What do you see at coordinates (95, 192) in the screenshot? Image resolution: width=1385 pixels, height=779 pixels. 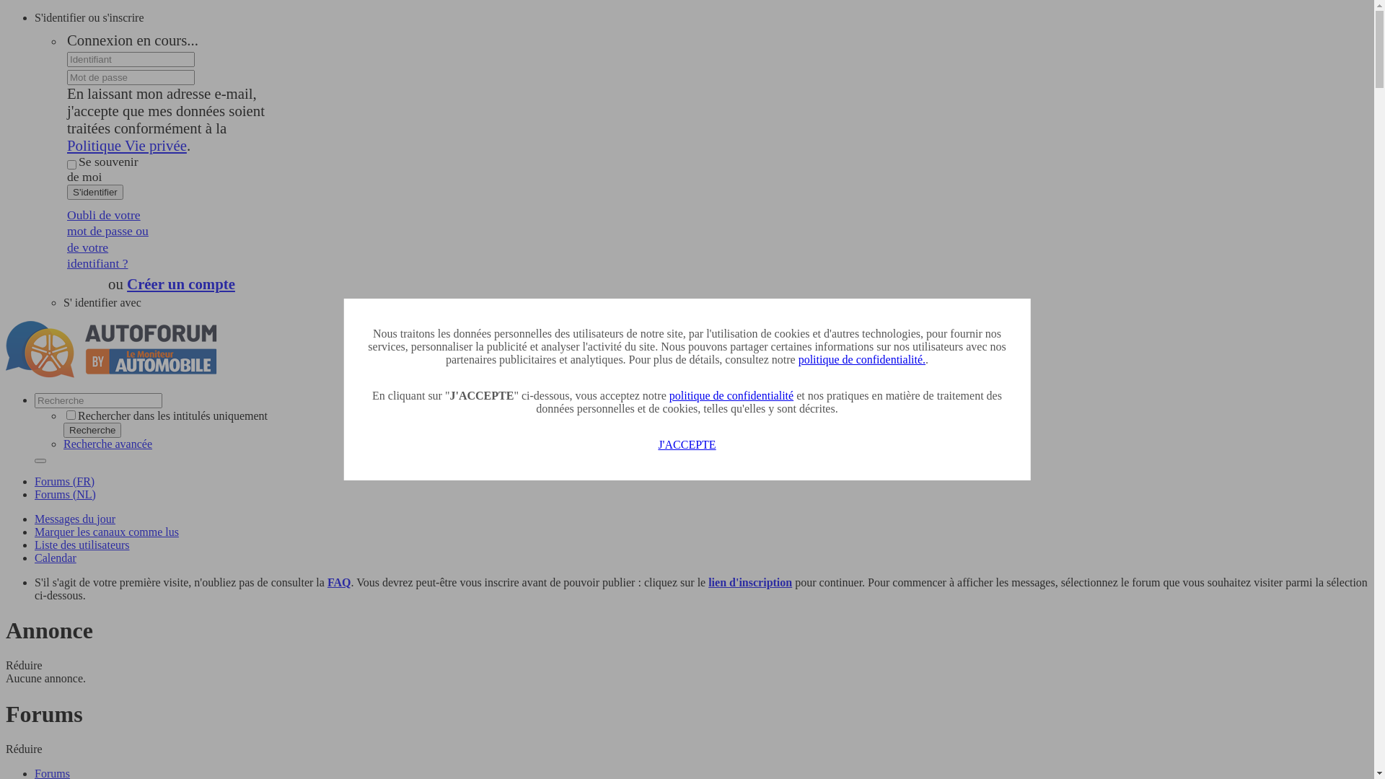 I see `S'identifier` at bounding box center [95, 192].